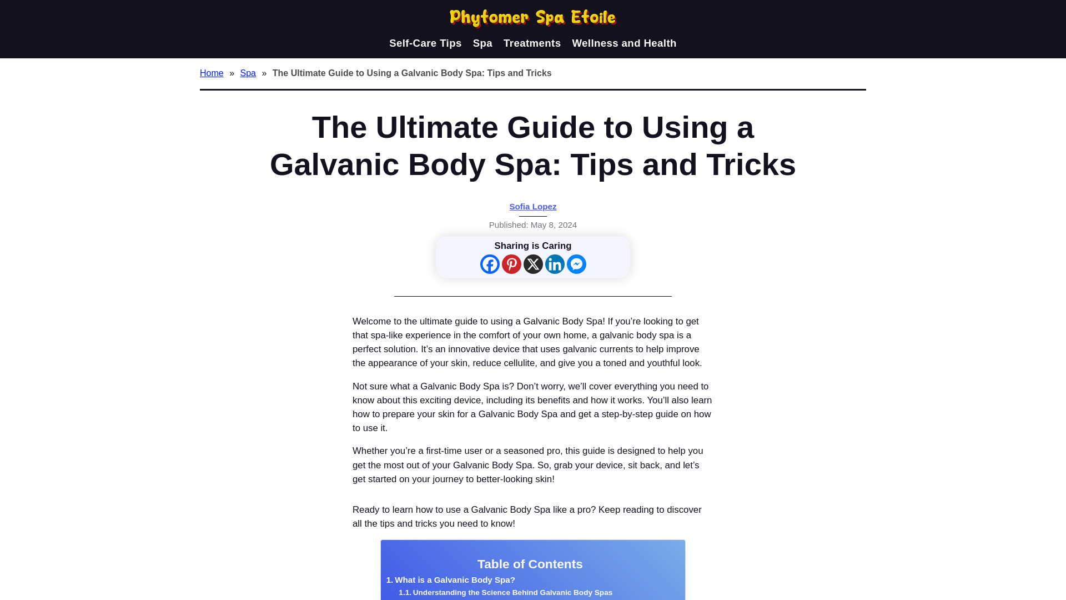 Image resolution: width=1066 pixels, height=600 pixels. What do you see at coordinates (483, 43) in the screenshot?
I see `Spa` at bounding box center [483, 43].